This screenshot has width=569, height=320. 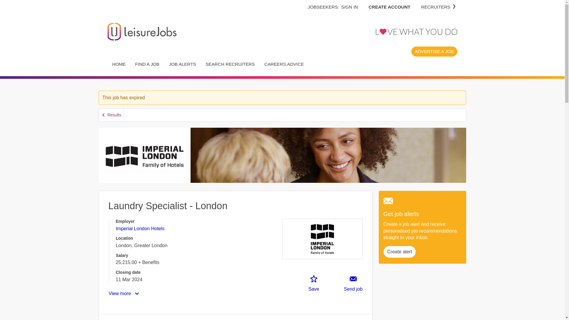 I want to click on JOB ALERTS, so click(x=183, y=64).